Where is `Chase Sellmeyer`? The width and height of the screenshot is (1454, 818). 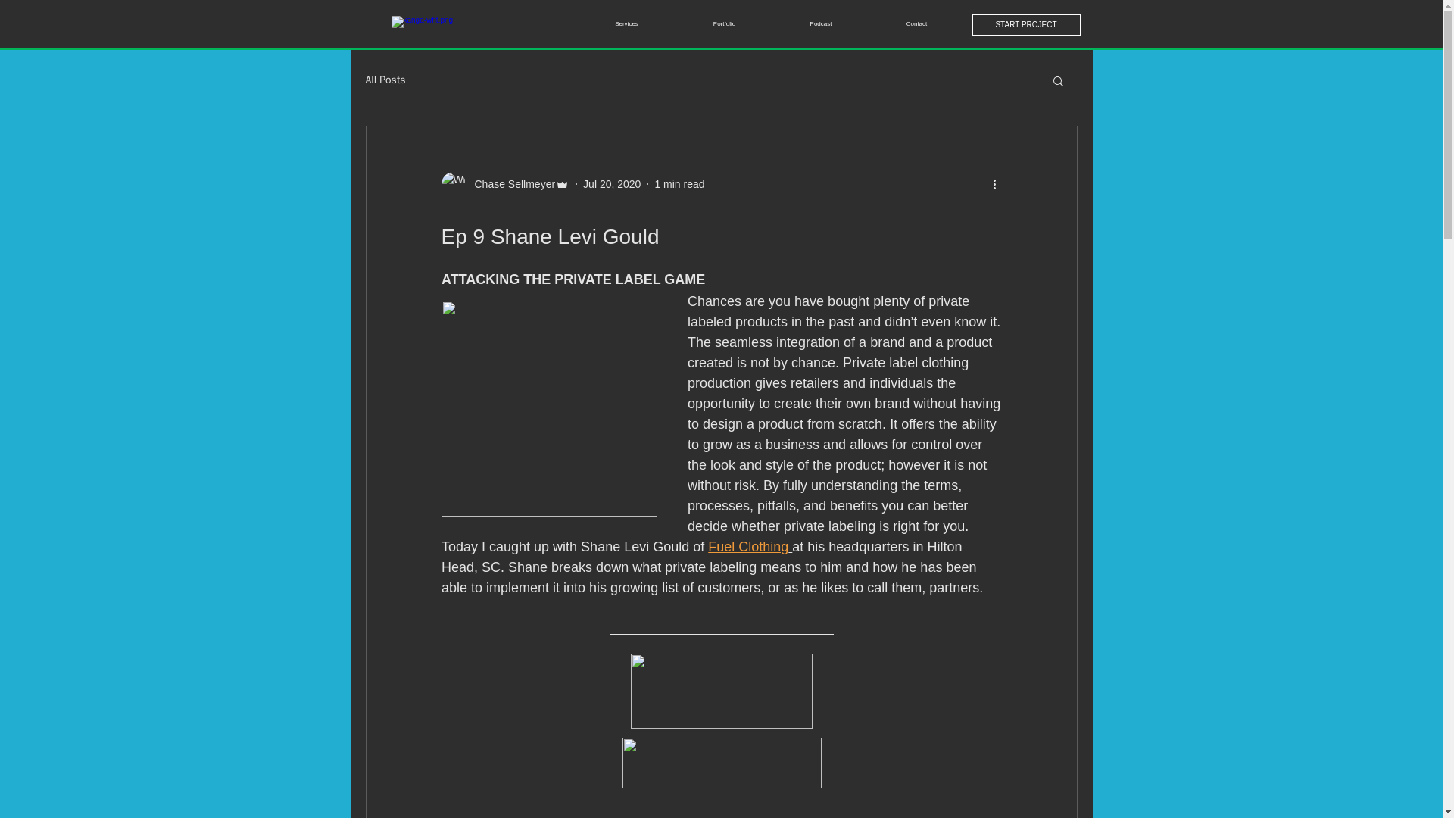 Chase Sellmeyer is located at coordinates (510, 183).